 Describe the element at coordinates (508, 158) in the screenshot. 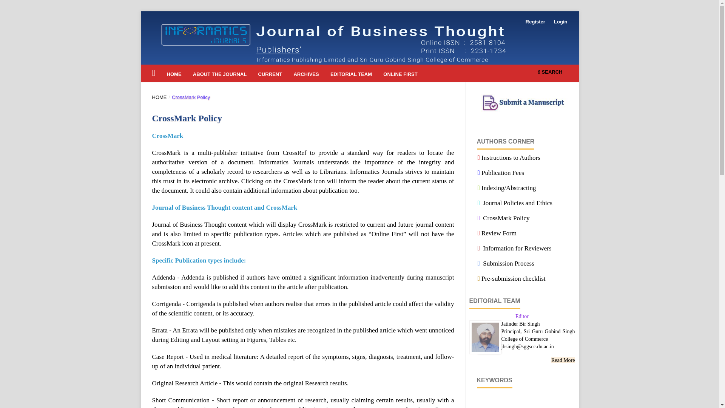

I see ` Instructions to Authors` at that location.